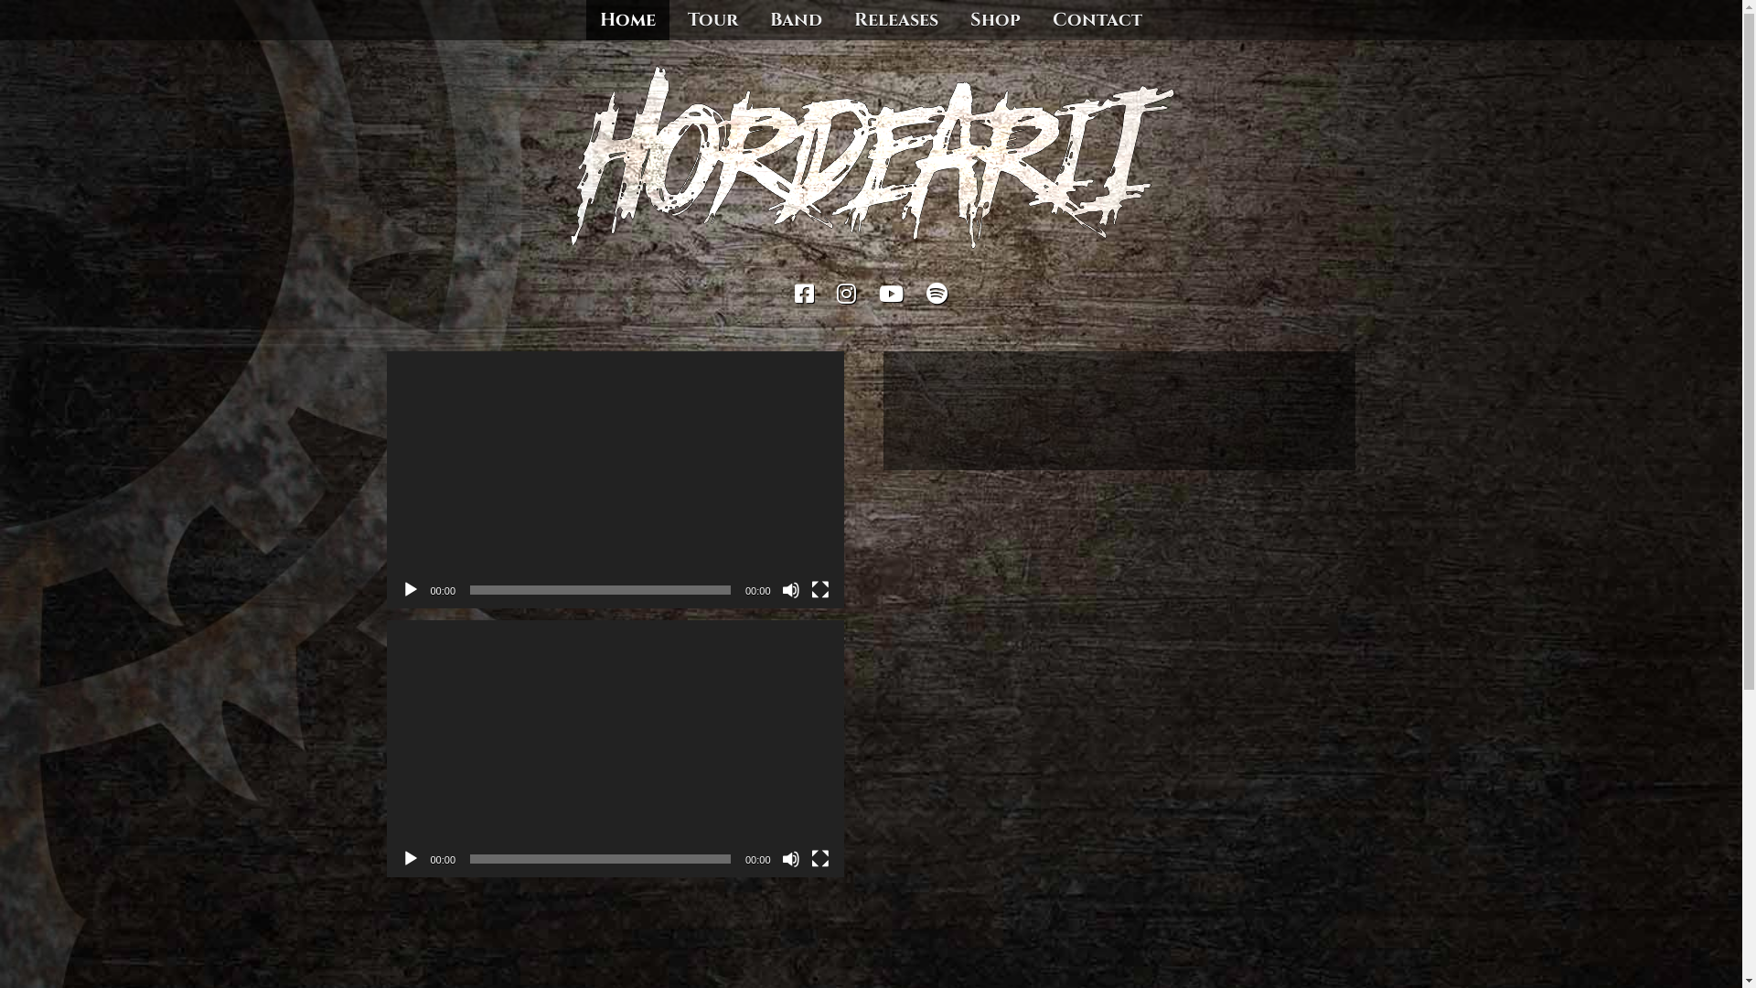 Image resolution: width=1756 pixels, height=988 pixels. What do you see at coordinates (995, 20) in the screenshot?
I see `Shop` at bounding box center [995, 20].